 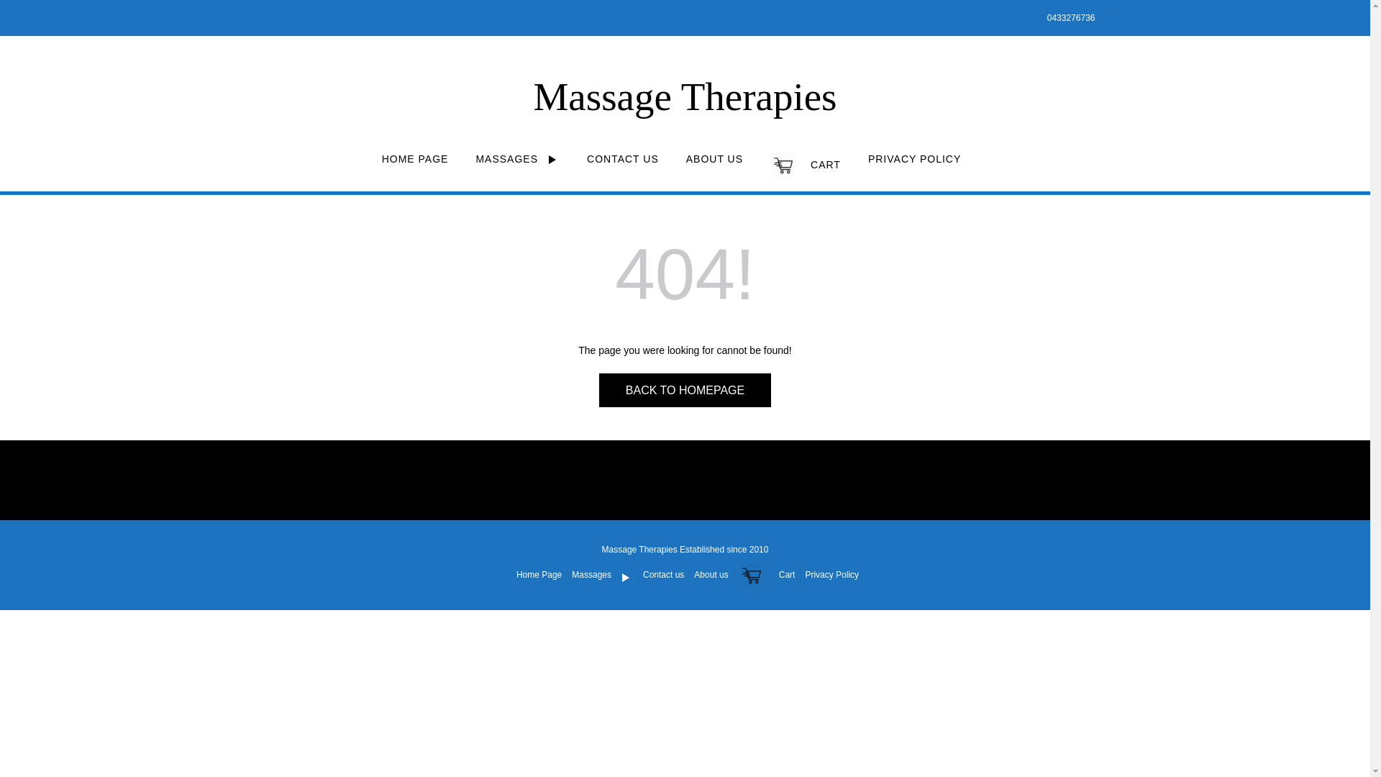 I want to click on Contact us, so click(x=663, y=575).